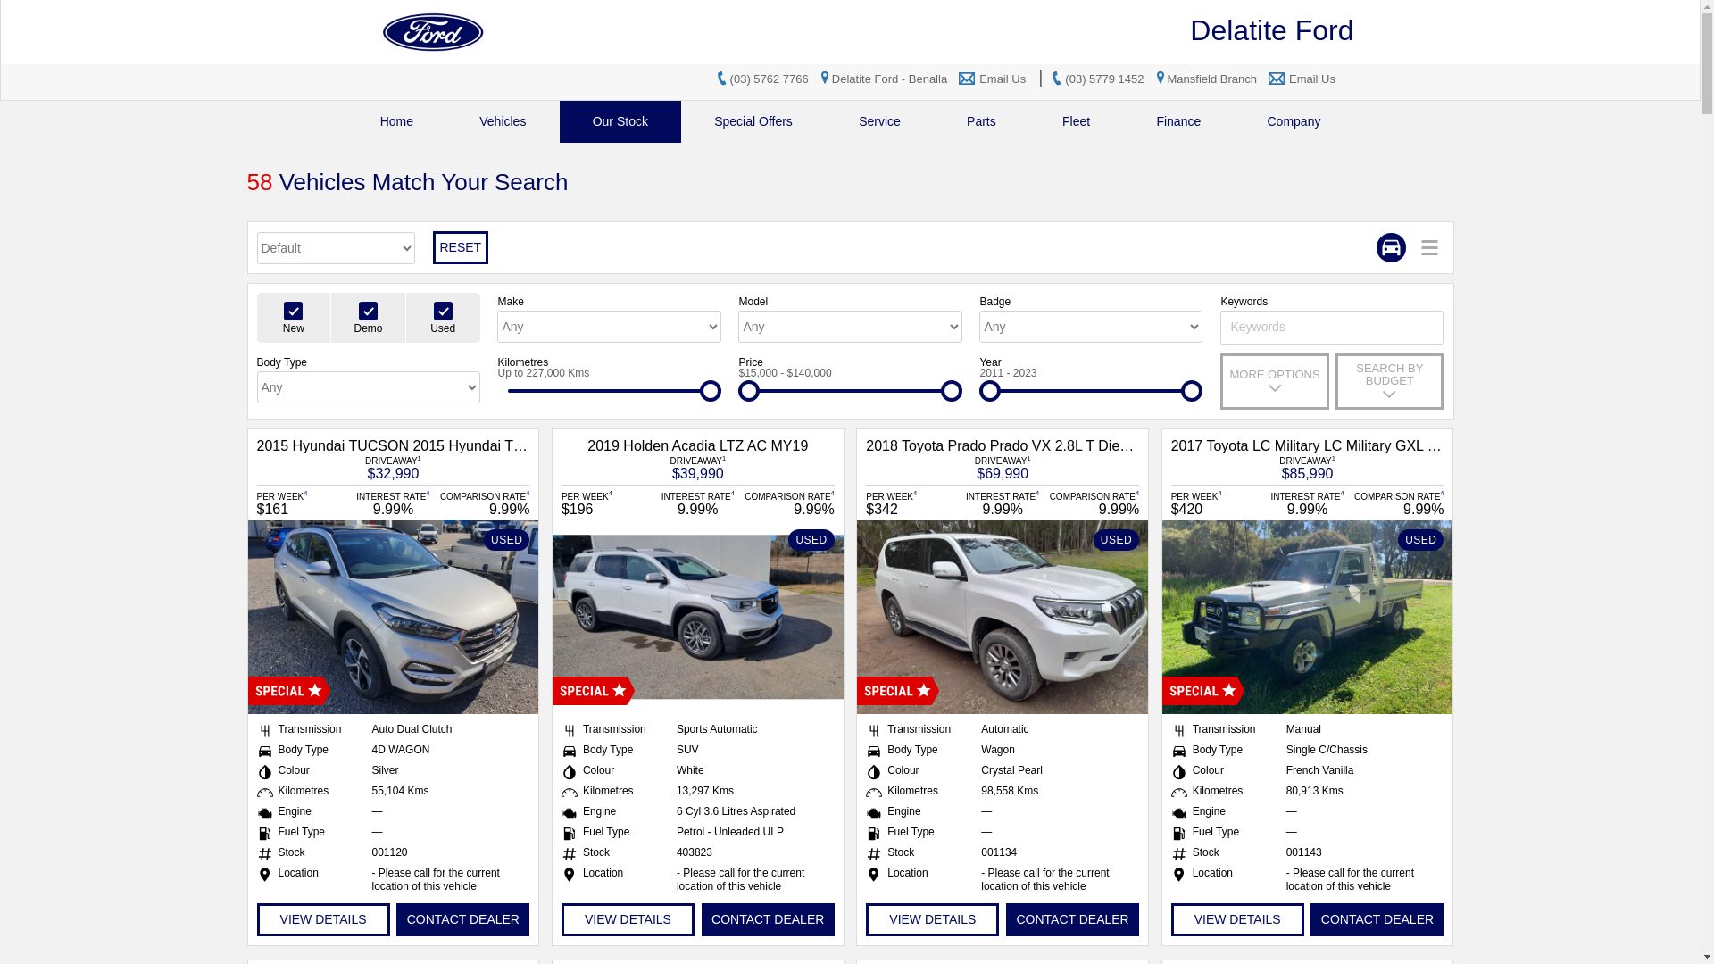  I want to click on PER WEEK4
$161, so click(303, 503).